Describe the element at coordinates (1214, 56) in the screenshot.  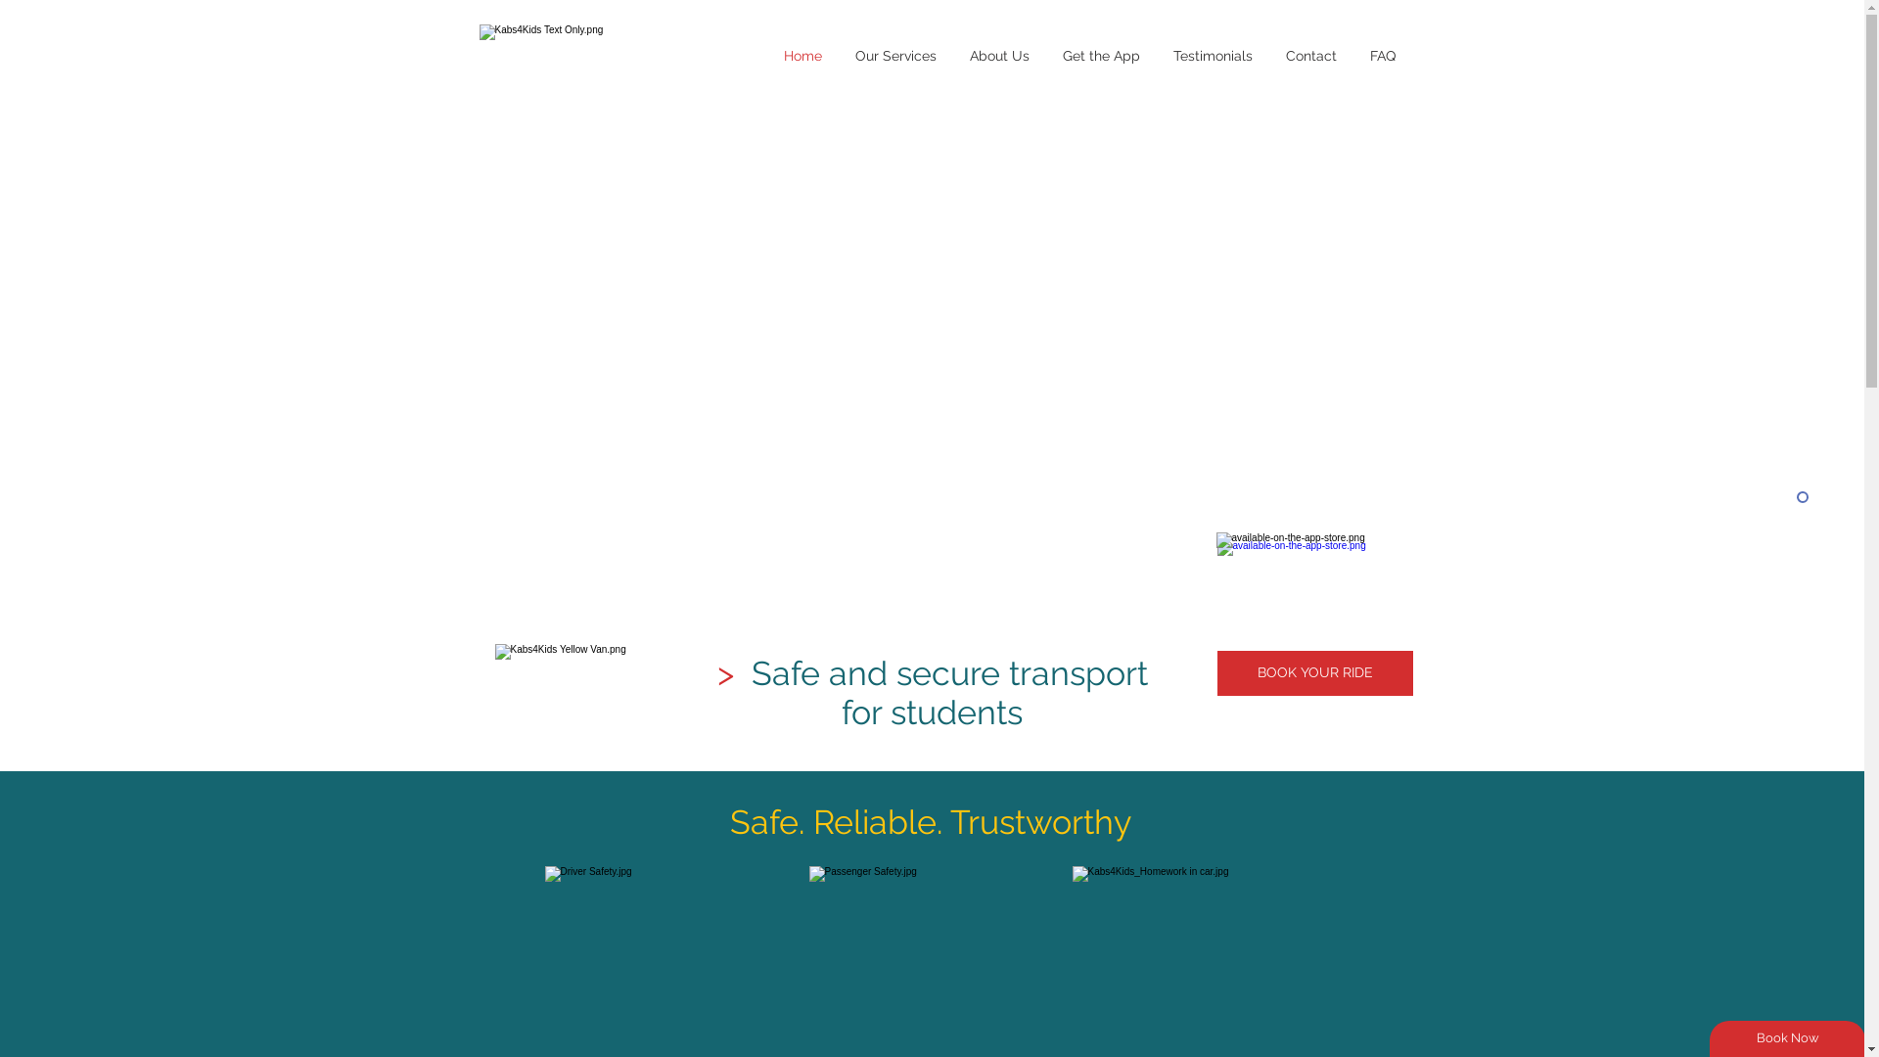
I see `Testimonials` at that location.